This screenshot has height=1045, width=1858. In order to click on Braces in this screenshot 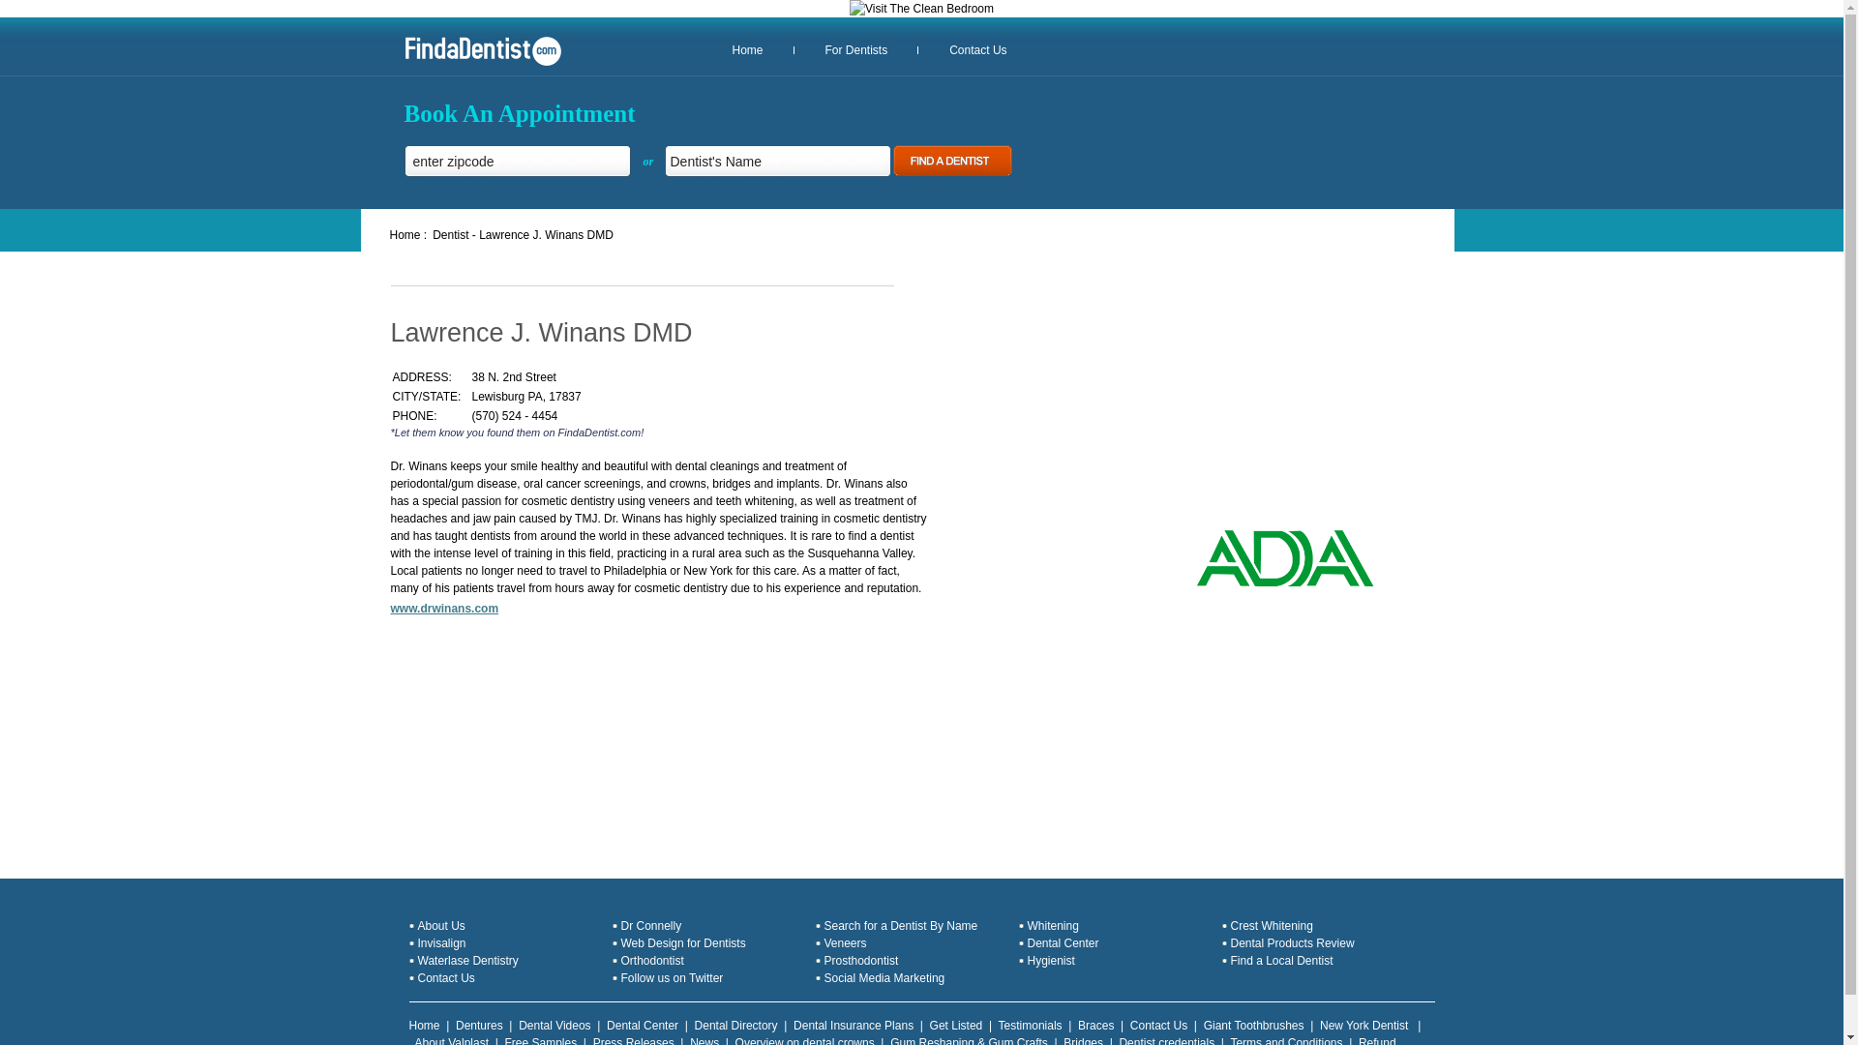, I will do `click(1095, 1026)`.